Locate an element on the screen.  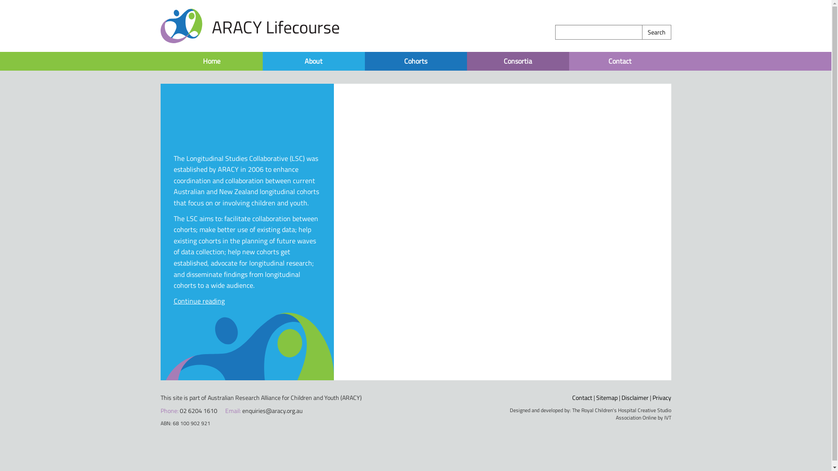
Disclaimer is located at coordinates (635, 398).